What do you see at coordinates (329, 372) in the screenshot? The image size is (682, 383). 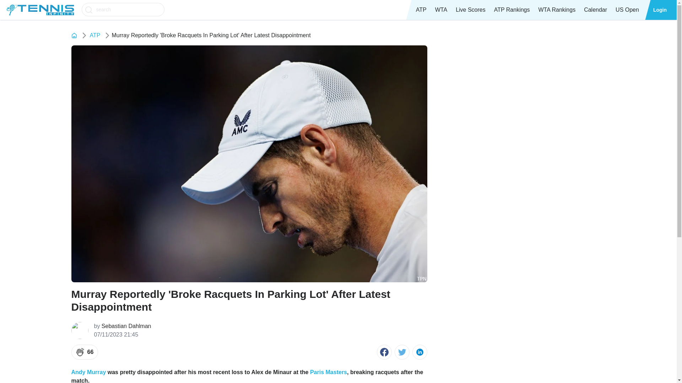 I see `Paris Masters` at bounding box center [329, 372].